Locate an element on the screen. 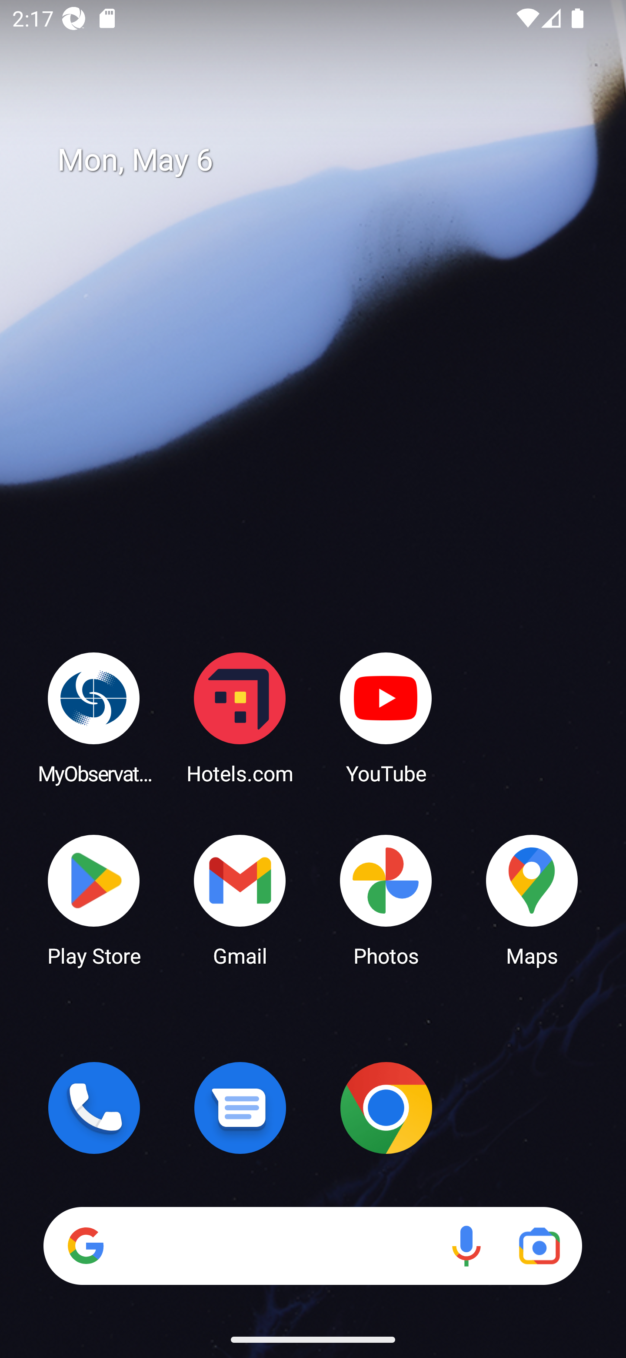  Phone is located at coordinates (94, 1108).